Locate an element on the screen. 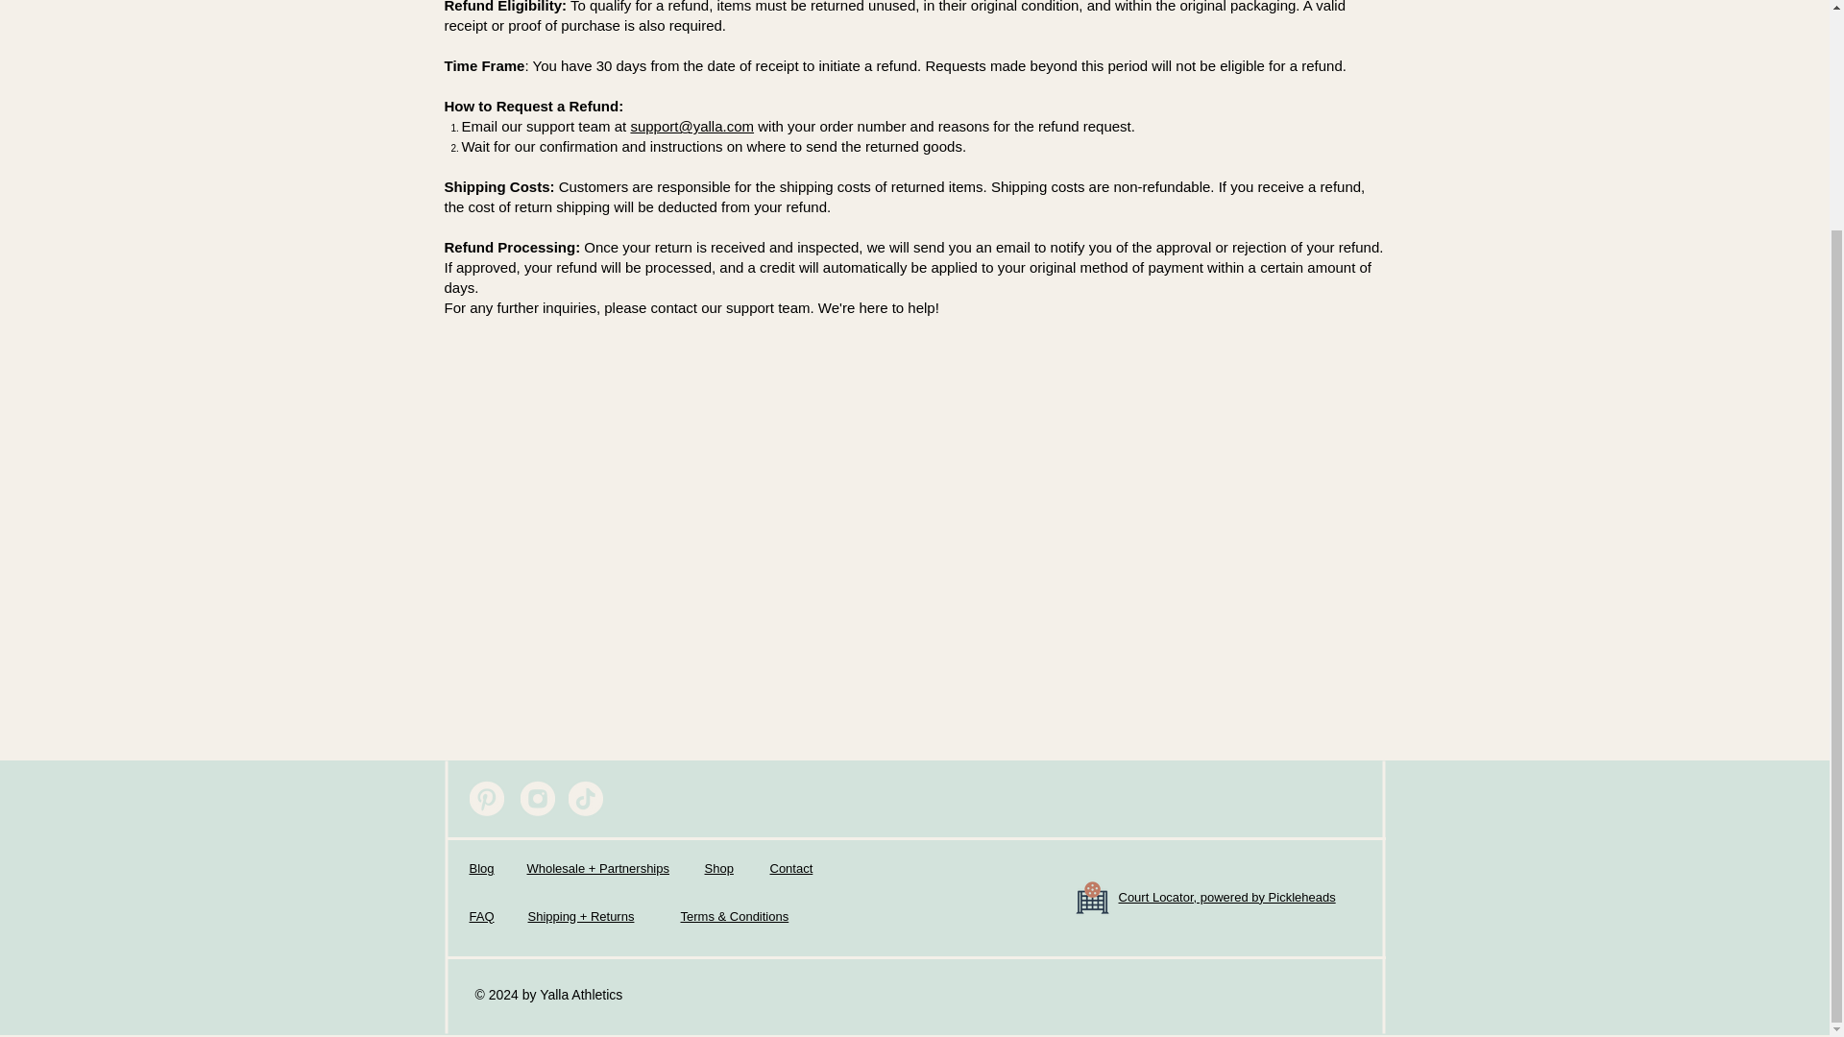 The height and width of the screenshot is (1037, 1844). Court Locator, powered by Pickleheads is located at coordinates (1225, 897).